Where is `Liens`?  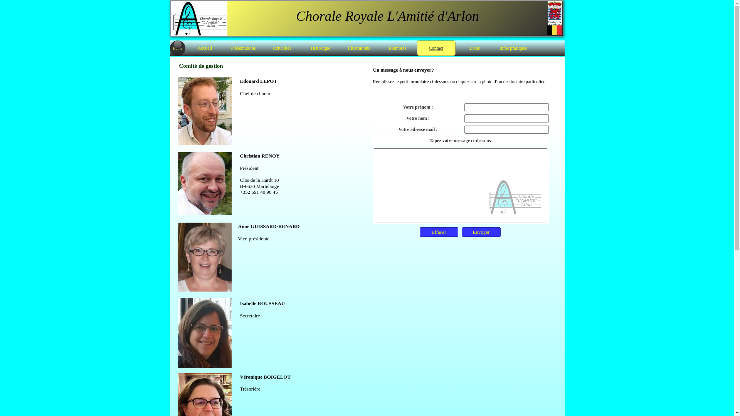
Liens is located at coordinates (475, 48).